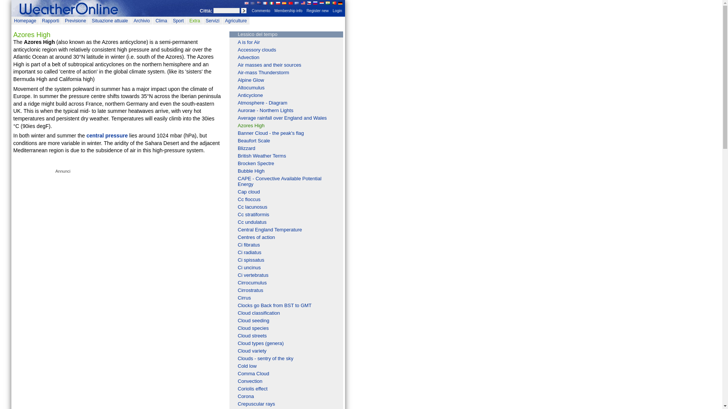 This screenshot has height=409, width=728. What do you see at coordinates (322, 3) in the screenshot?
I see `Weersverwachting Nederland WeatherOnline` at bounding box center [322, 3].